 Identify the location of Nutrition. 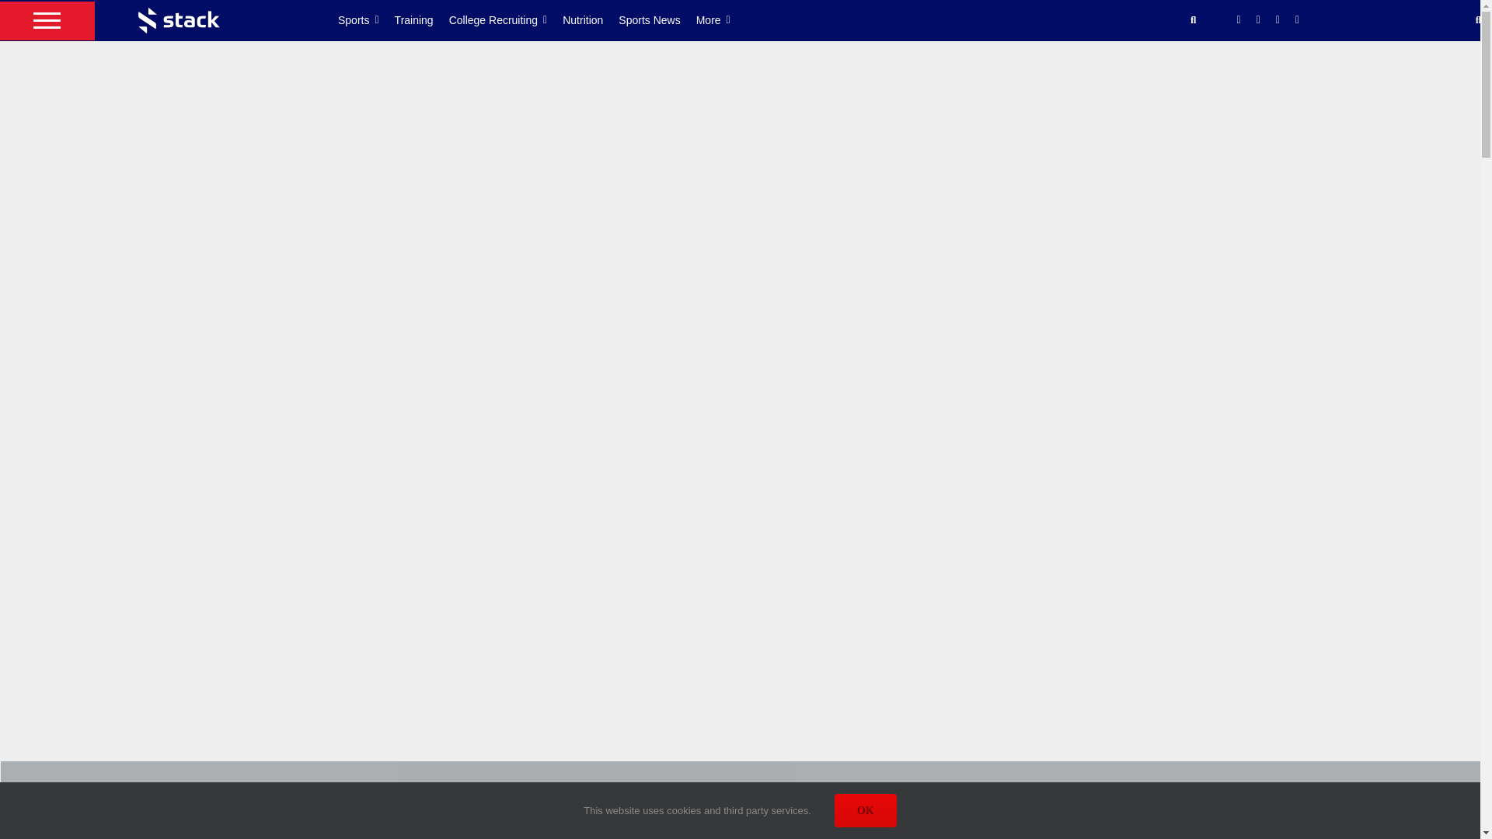
(591, 20).